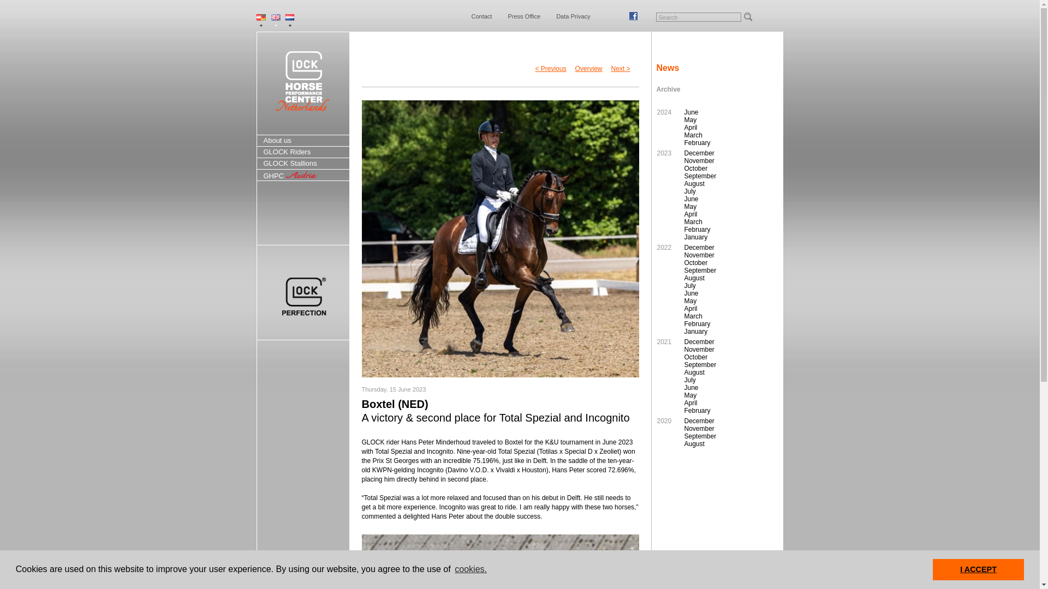 The width and height of the screenshot is (1048, 589). Describe the element at coordinates (725, 127) in the screenshot. I see `April` at that location.